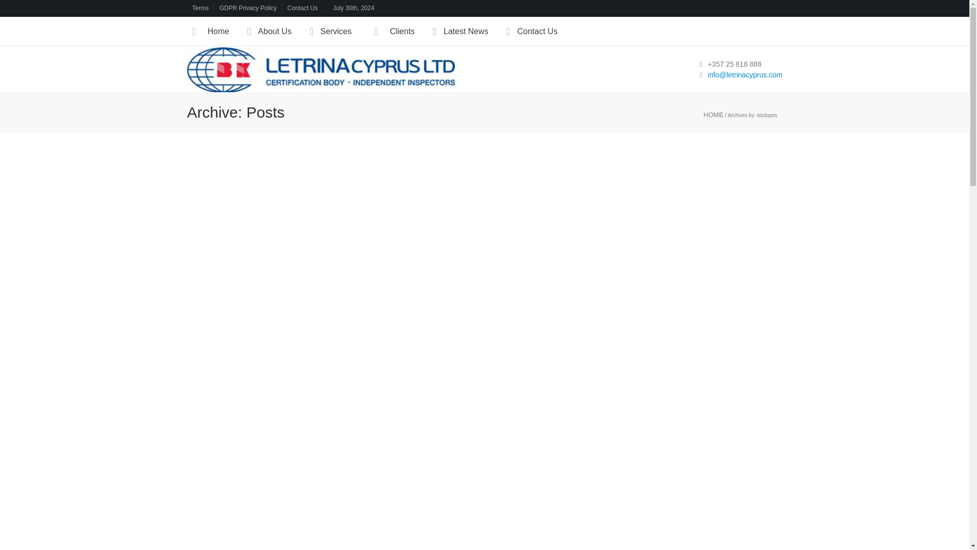  What do you see at coordinates (217, 31) in the screenshot?
I see `Home` at bounding box center [217, 31].